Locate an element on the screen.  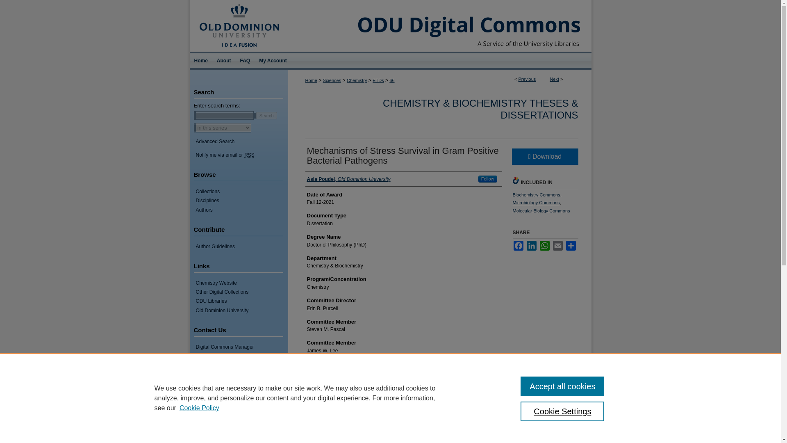
ODU Digital Commons is located at coordinates (439, 26).